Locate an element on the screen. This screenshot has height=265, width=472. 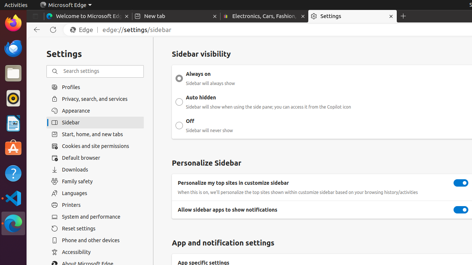
New Tab is located at coordinates (403, 16).